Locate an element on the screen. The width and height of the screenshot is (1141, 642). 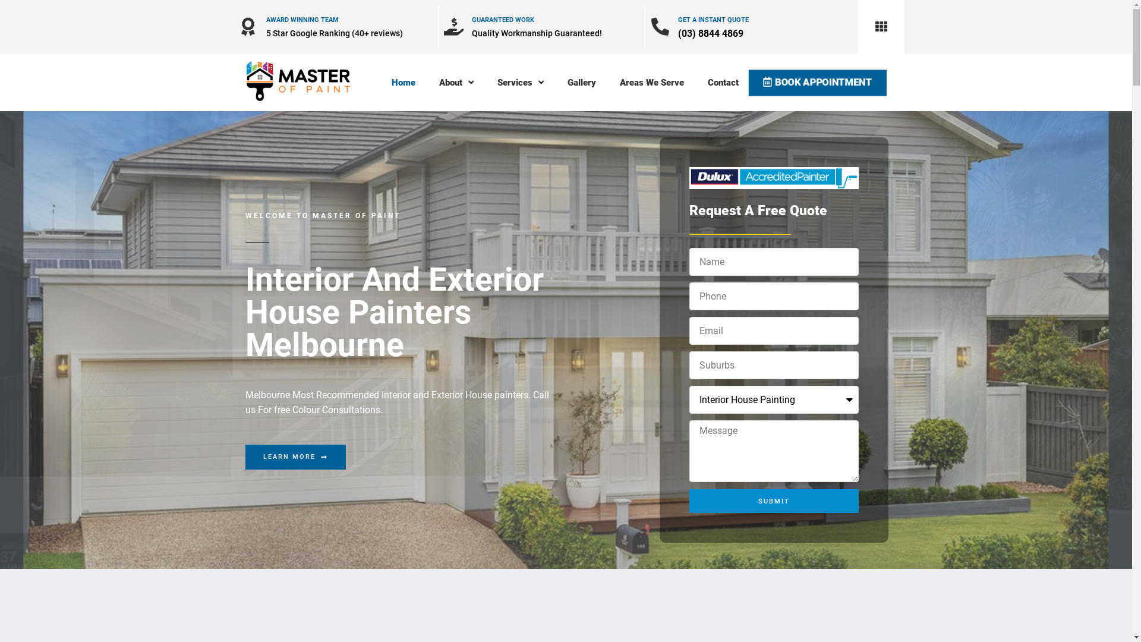
Gallery is located at coordinates (582, 83).